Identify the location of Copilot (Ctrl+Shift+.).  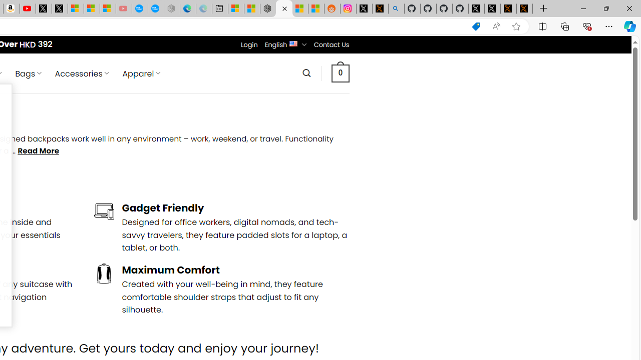
(630, 26).